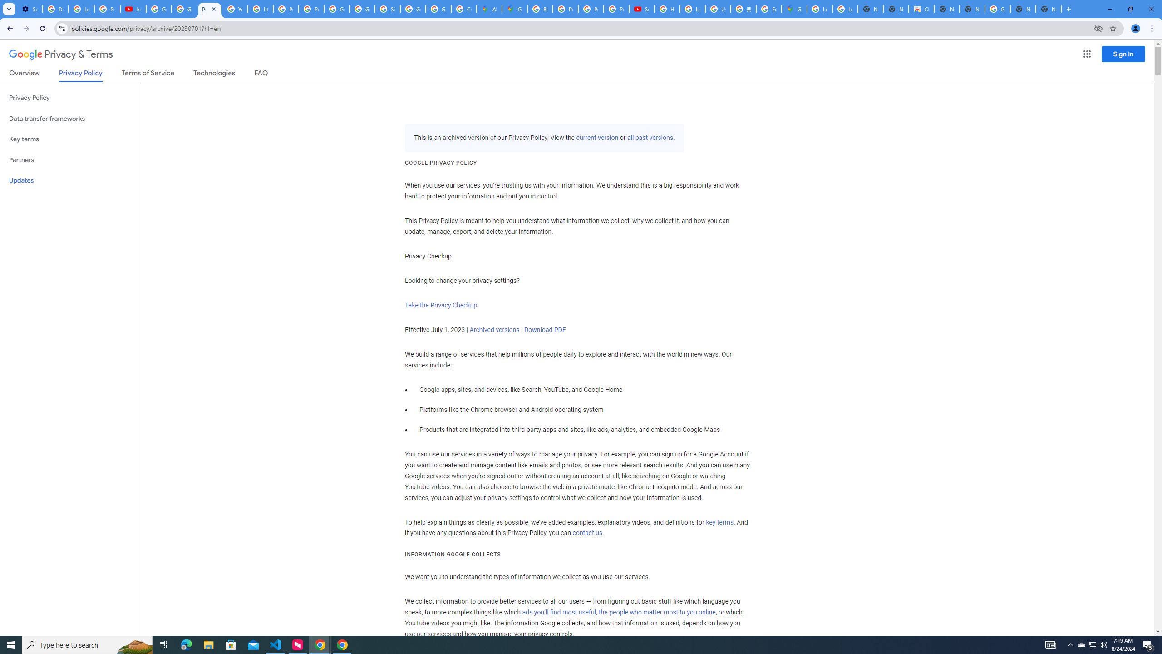 This screenshot has height=654, width=1162. I want to click on Settings - Customize profile, so click(30, 9).